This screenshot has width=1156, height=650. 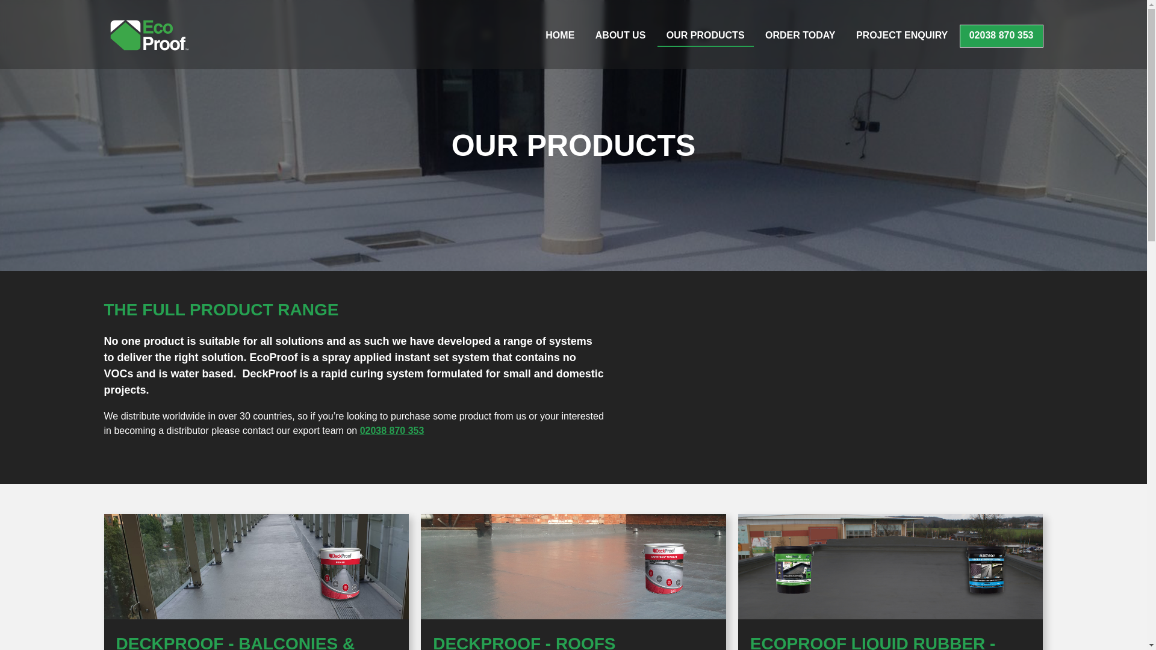 What do you see at coordinates (560, 36) in the screenshot?
I see `HOME` at bounding box center [560, 36].